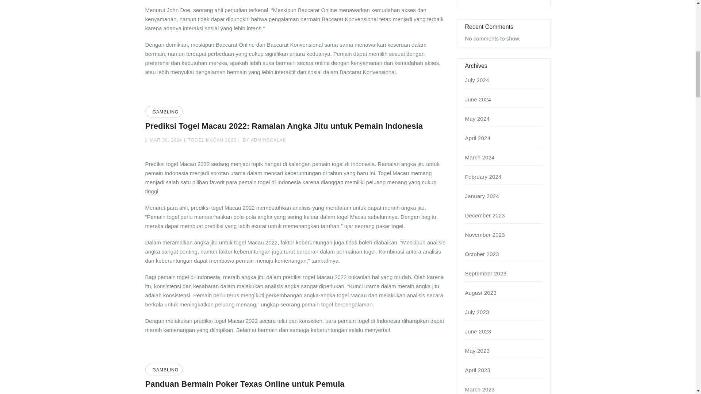 Image resolution: width=701 pixels, height=394 pixels. What do you see at coordinates (164, 370) in the screenshot?
I see `GAMBLING` at bounding box center [164, 370].